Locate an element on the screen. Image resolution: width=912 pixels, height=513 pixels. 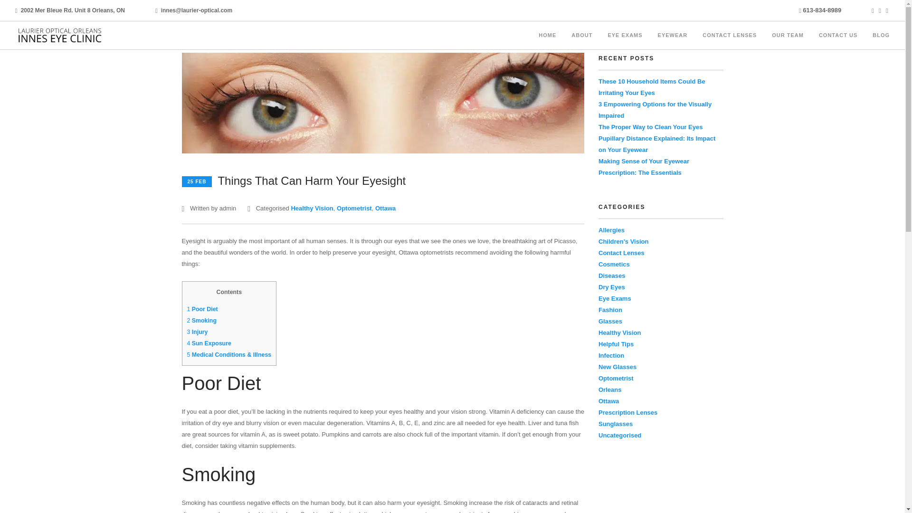
CONTACT LENSES is located at coordinates (730, 35).